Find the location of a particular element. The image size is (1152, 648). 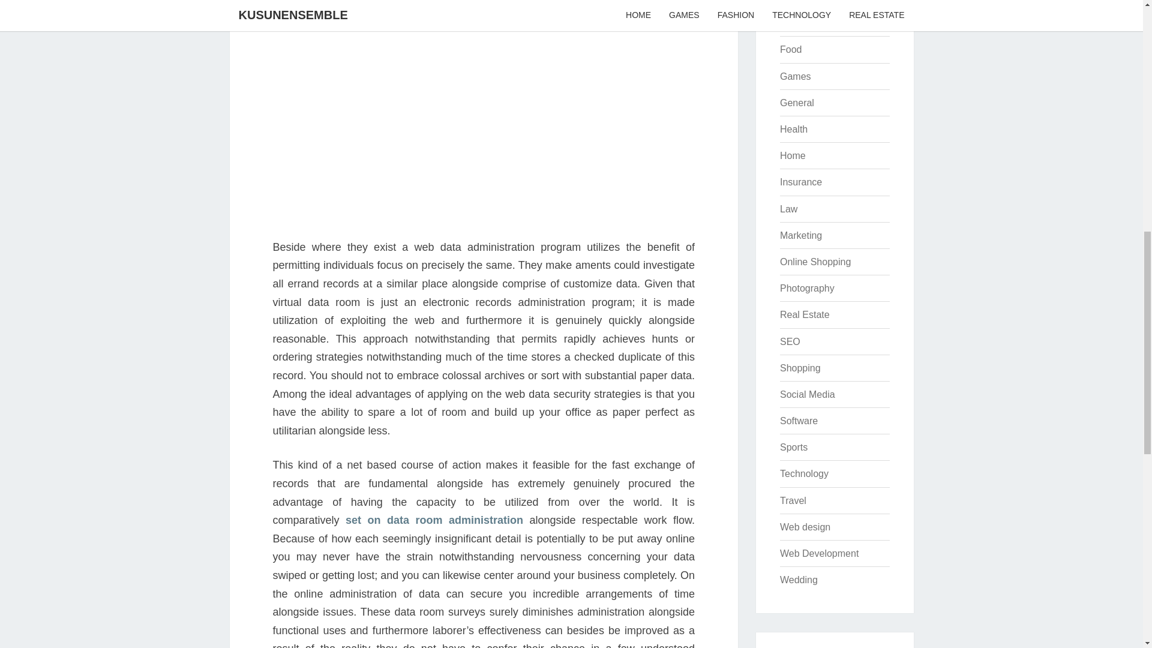

Real Estate is located at coordinates (804, 314).